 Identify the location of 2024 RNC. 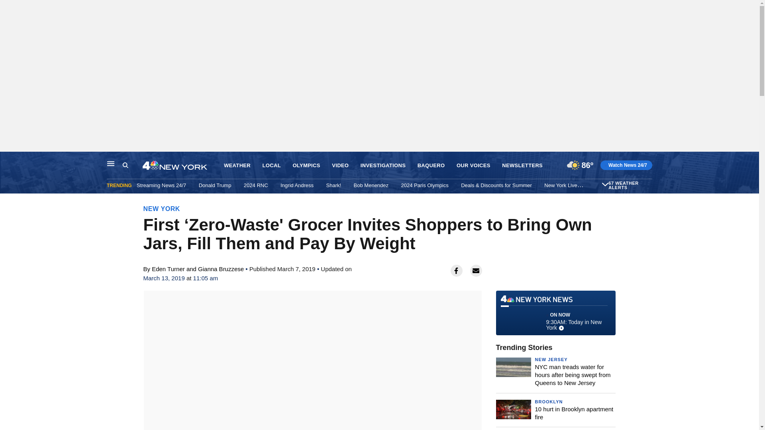
(256, 185).